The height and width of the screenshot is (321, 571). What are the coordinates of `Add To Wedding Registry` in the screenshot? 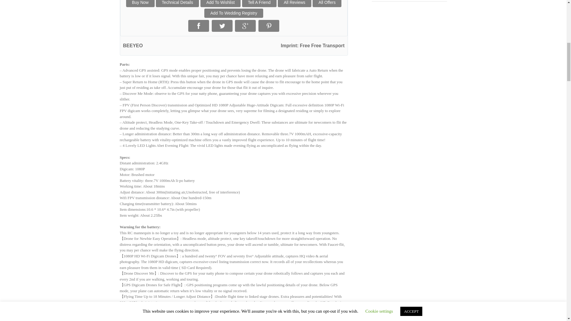 It's located at (233, 13).